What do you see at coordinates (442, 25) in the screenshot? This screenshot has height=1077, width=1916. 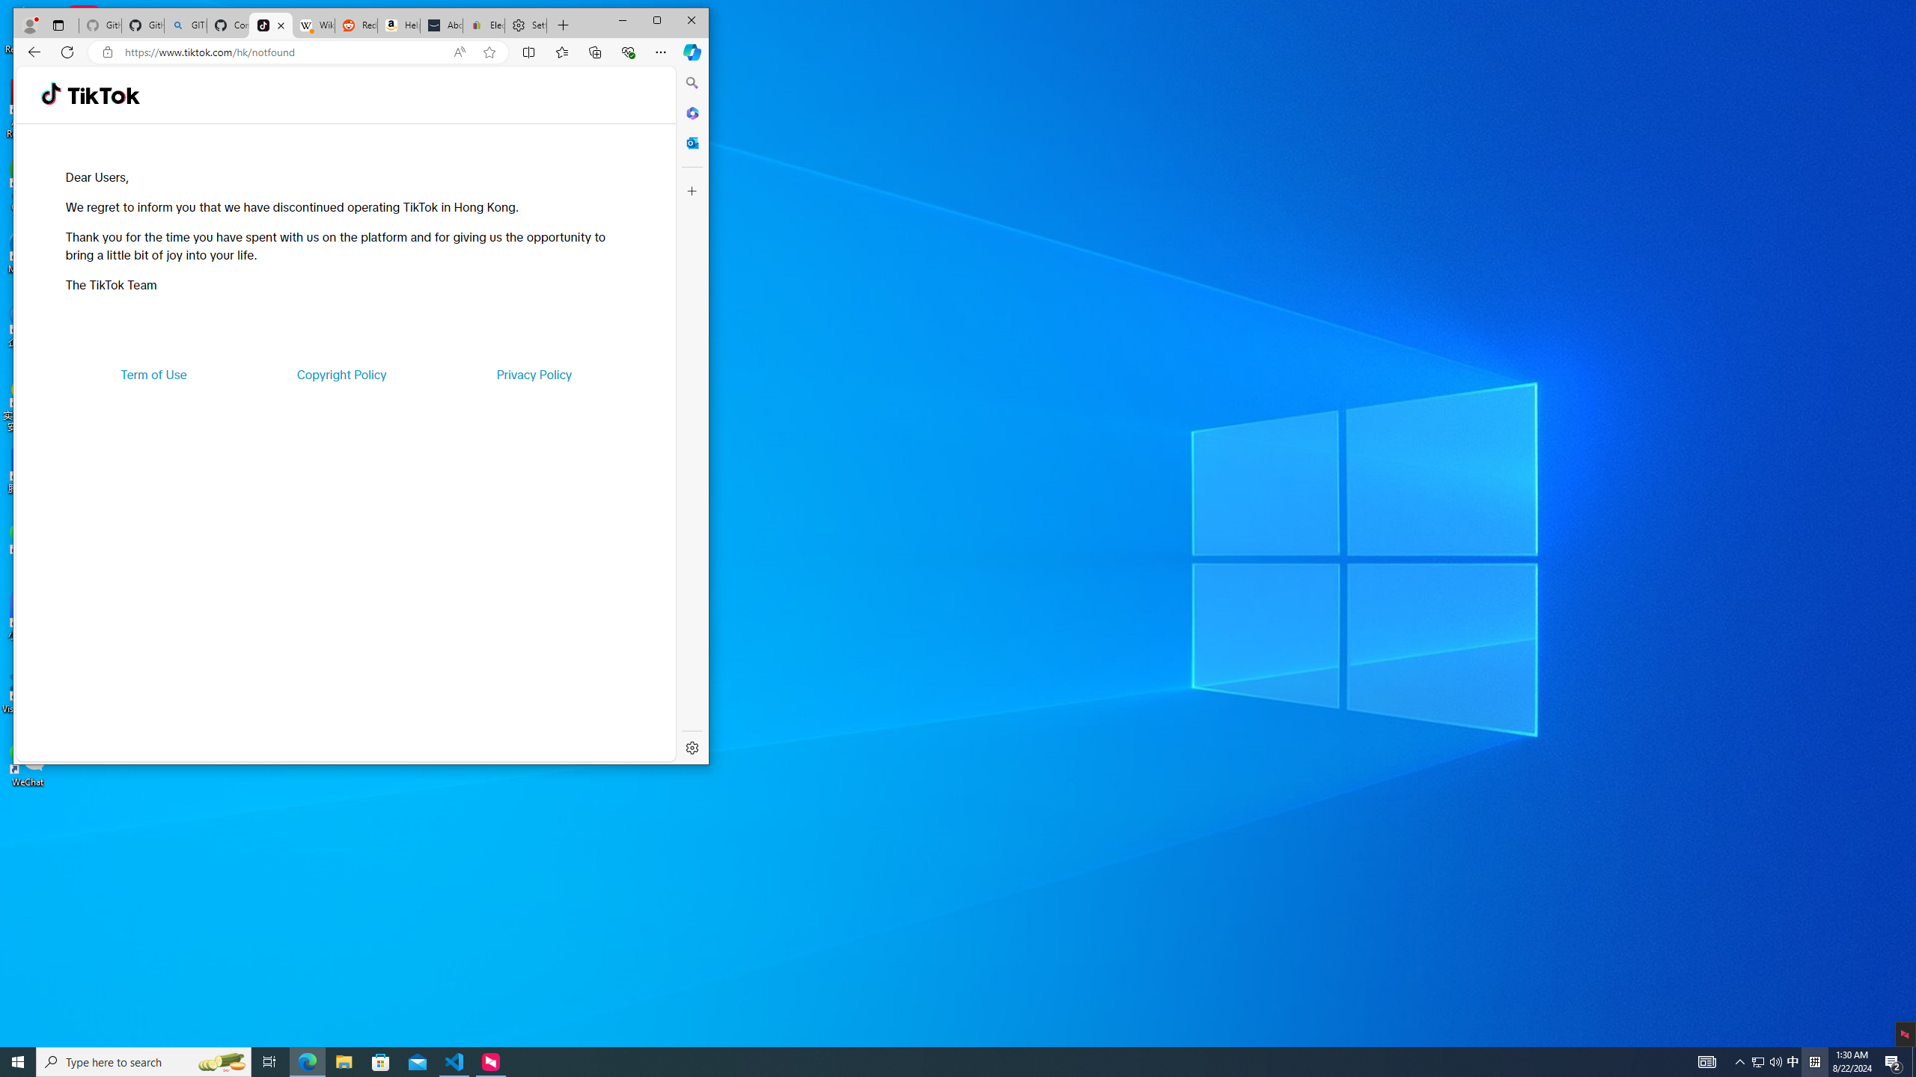 I see `About Amazon` at bounding box center [442, 25].